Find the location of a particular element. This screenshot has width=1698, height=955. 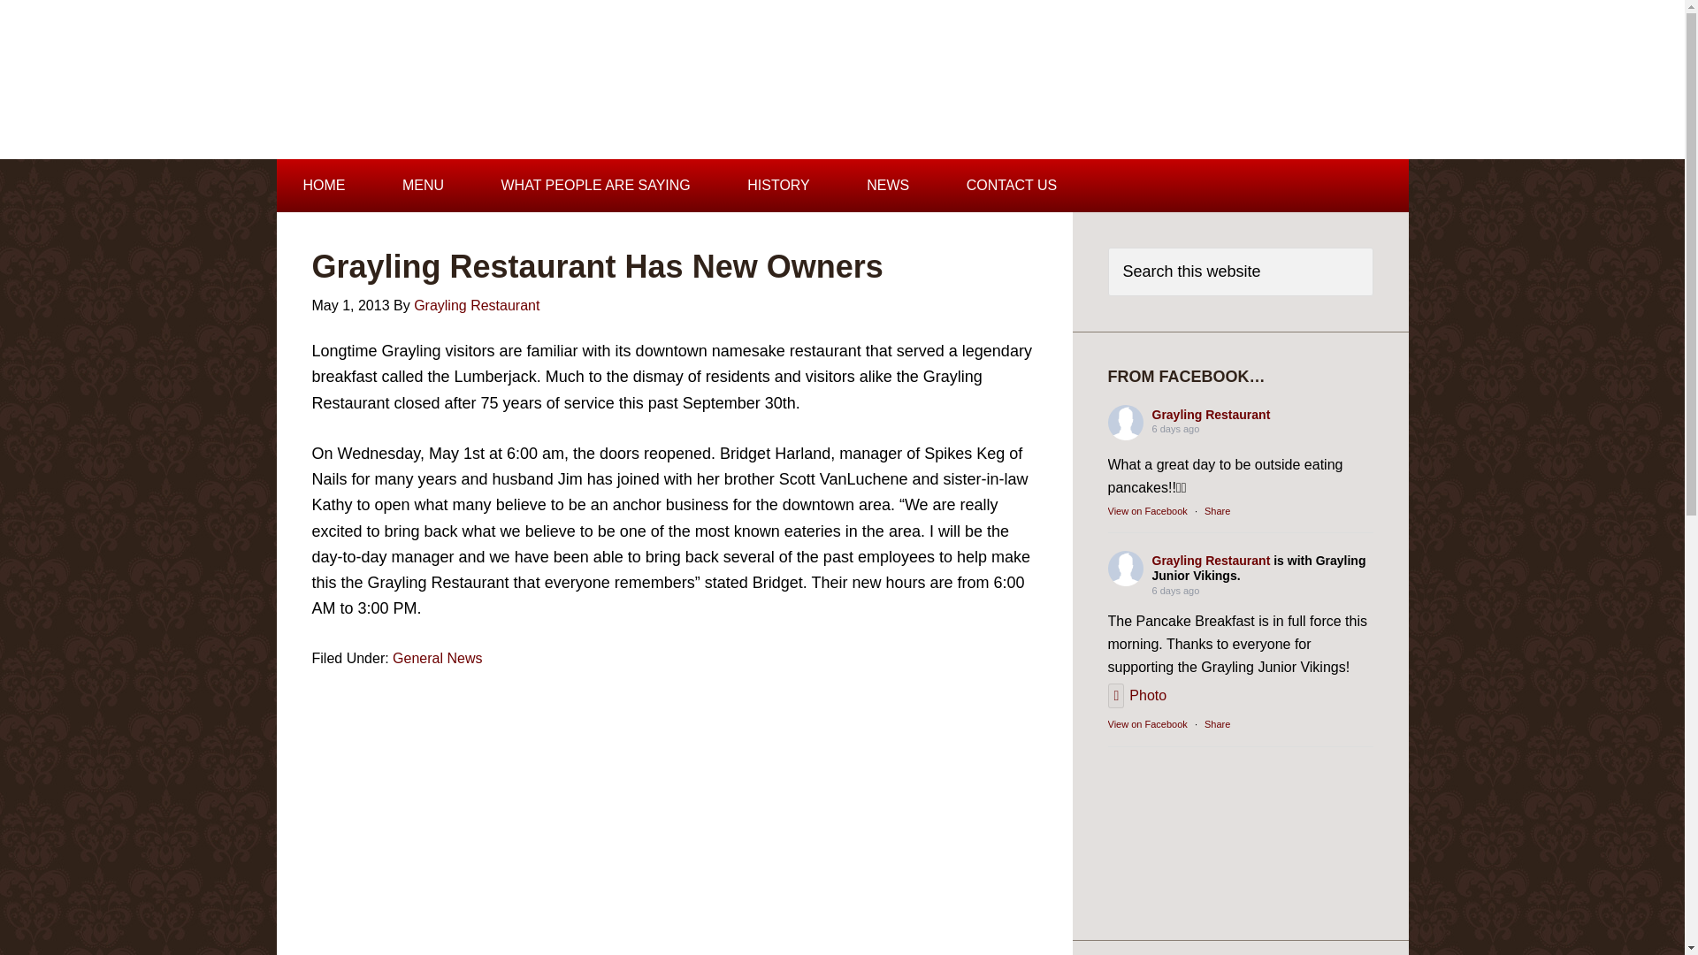

CONTACT US is located at coordinates (1012, 186).